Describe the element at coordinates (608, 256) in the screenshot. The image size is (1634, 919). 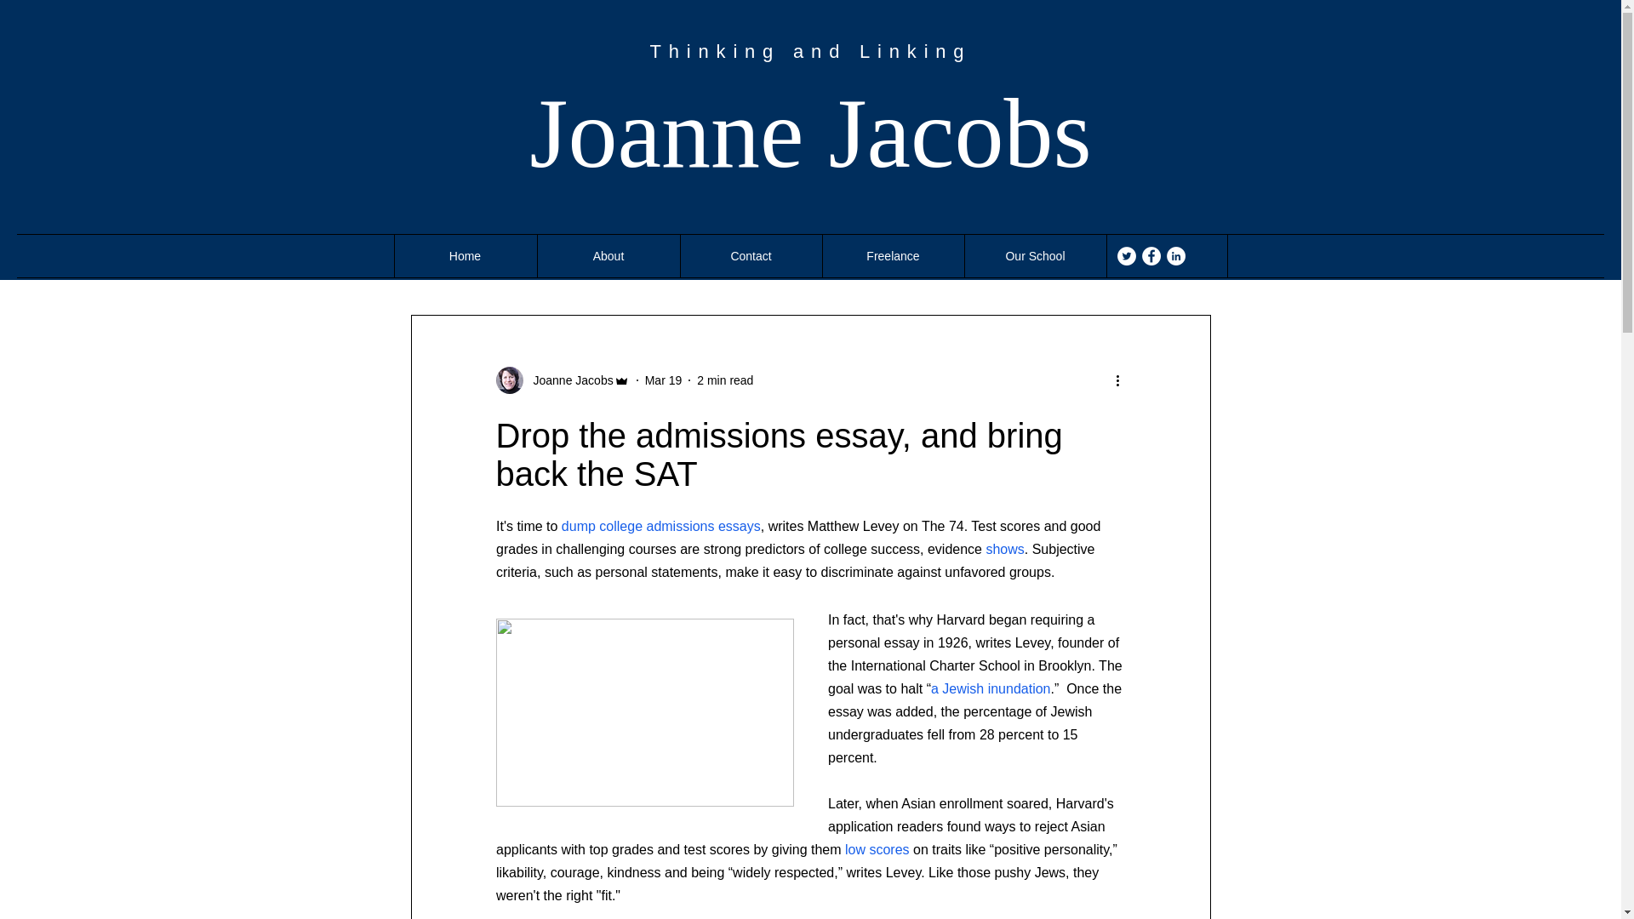
I see `About` at that location.